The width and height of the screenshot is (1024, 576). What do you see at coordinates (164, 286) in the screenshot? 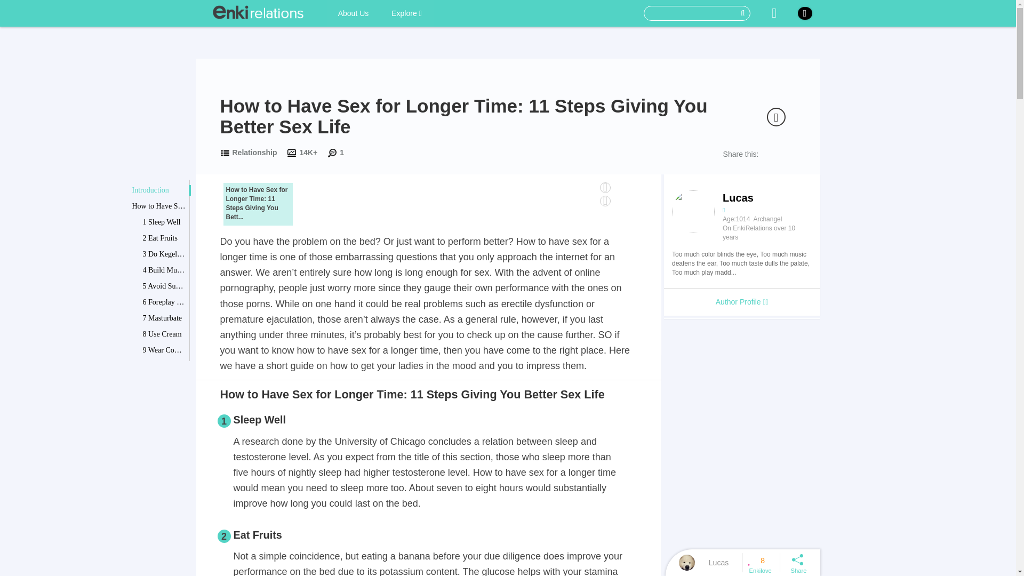
I see `5 Avoid Substances That Make You Ejaculate Early` at bounding box center [164, 286].